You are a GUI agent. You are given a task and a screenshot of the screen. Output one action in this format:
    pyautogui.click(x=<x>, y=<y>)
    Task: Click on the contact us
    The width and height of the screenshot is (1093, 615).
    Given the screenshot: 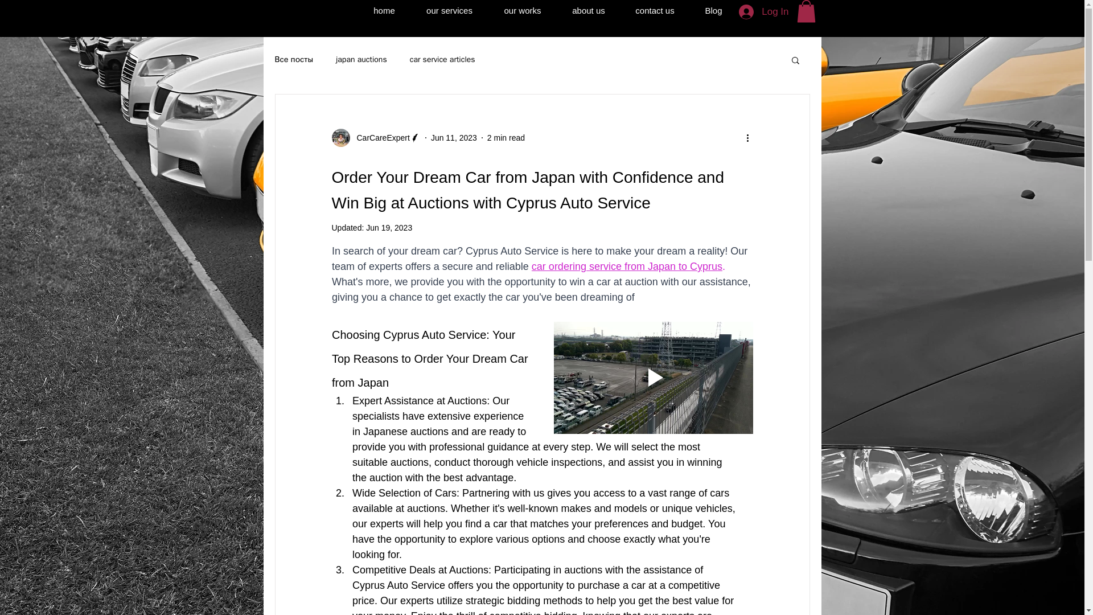 What is the action you would take?
    pyautogui.click(x=655, y=10)
    